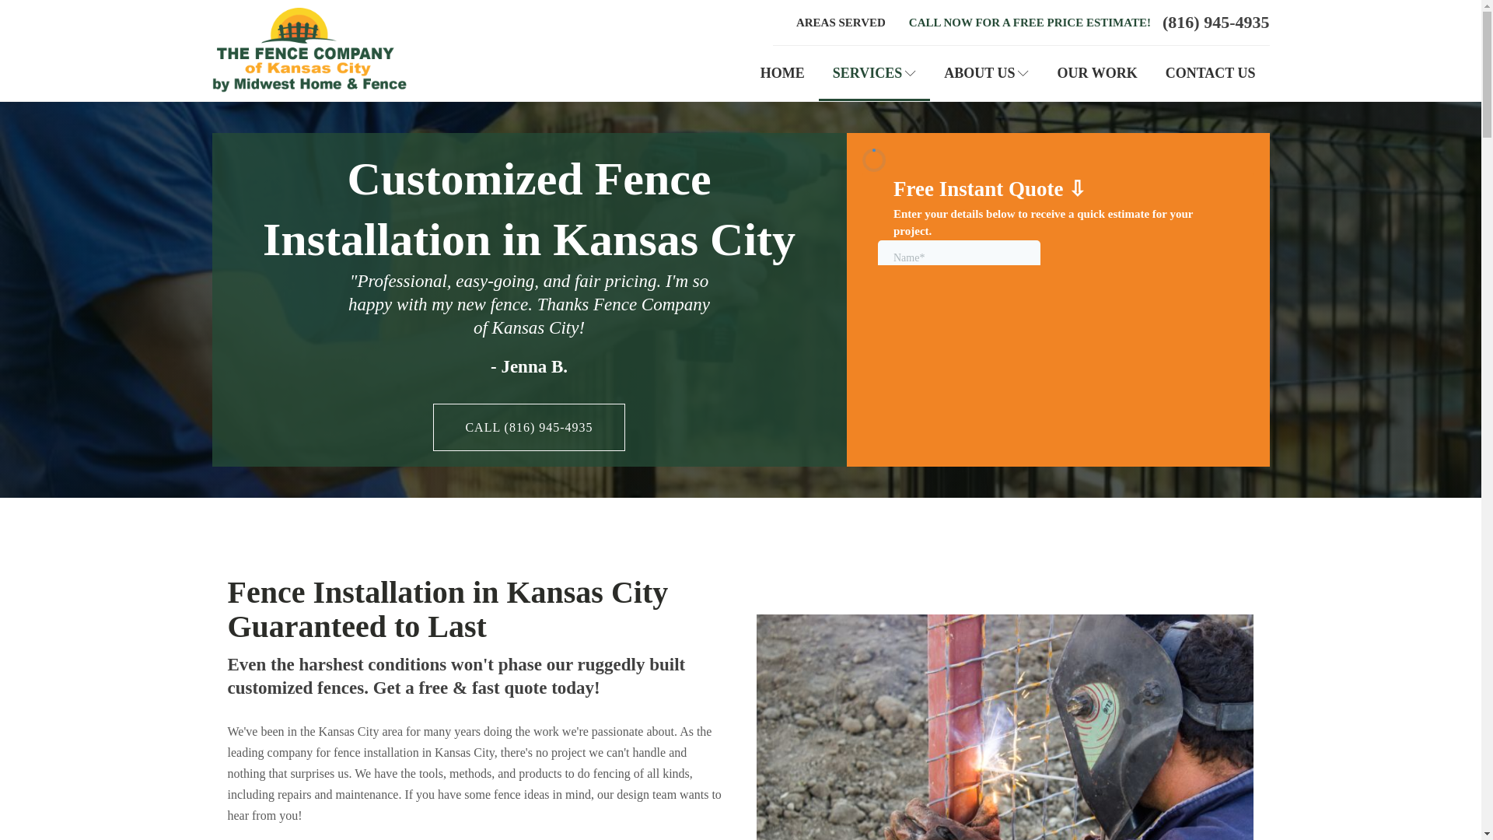  Describe the element at coordinates (1210, 73) in the screenshot. I see `CONTACT US` at that location.